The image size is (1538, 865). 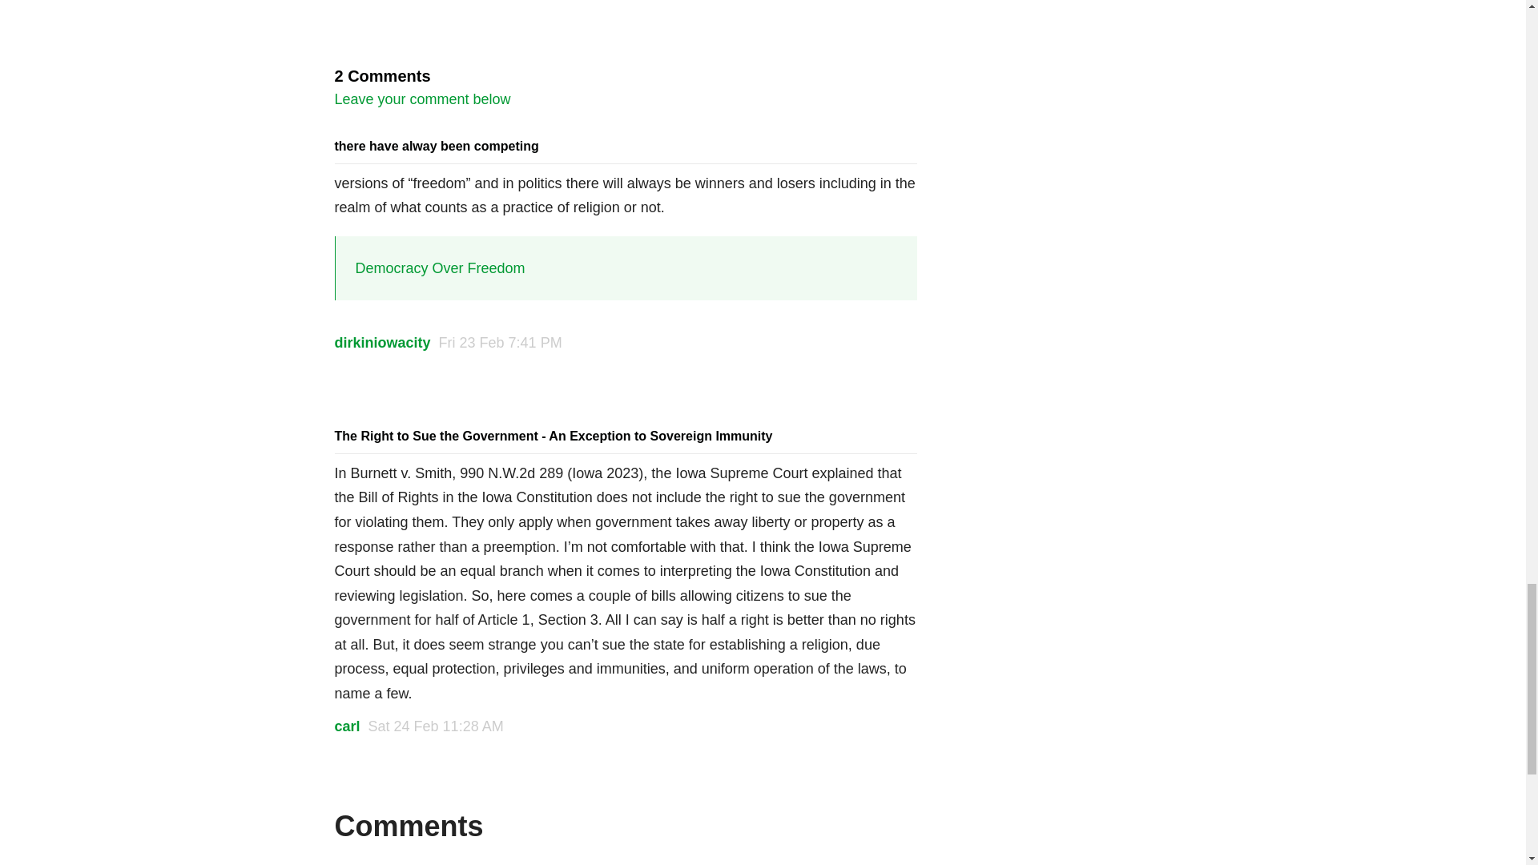 What do you see at coordinates (447, 863) in the screenshot?
I see `logged in` at bounding box center [447, 863].